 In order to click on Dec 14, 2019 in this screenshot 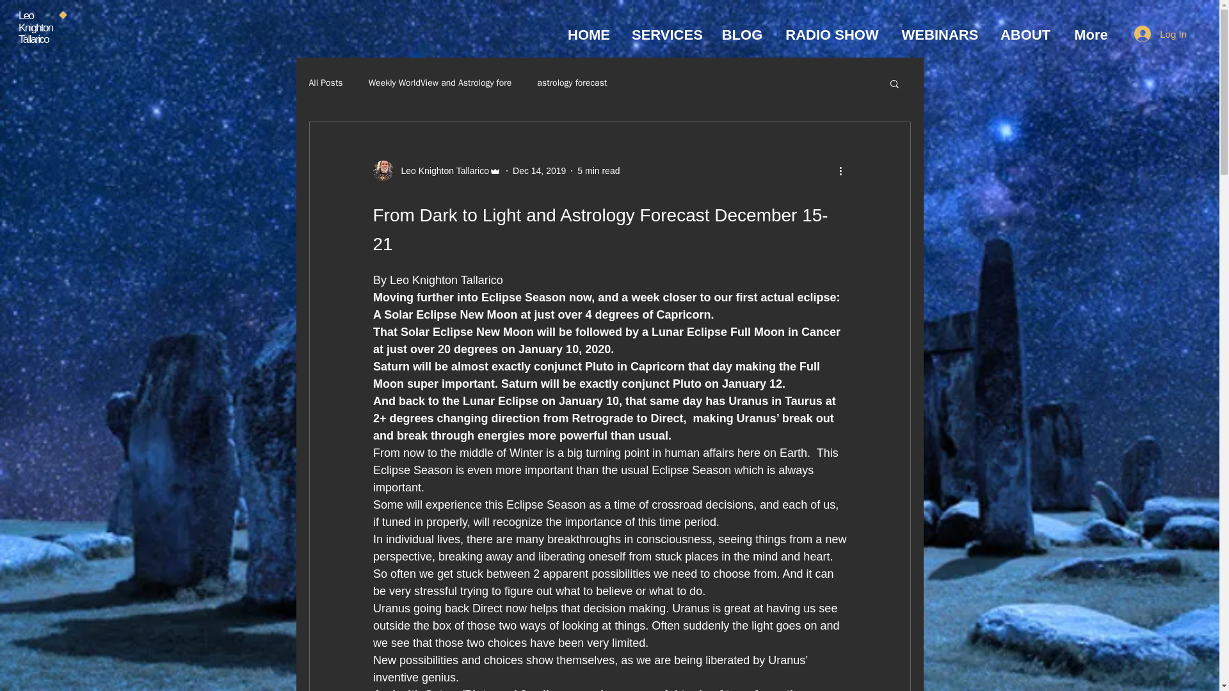, I will do `click(539, 170)`.